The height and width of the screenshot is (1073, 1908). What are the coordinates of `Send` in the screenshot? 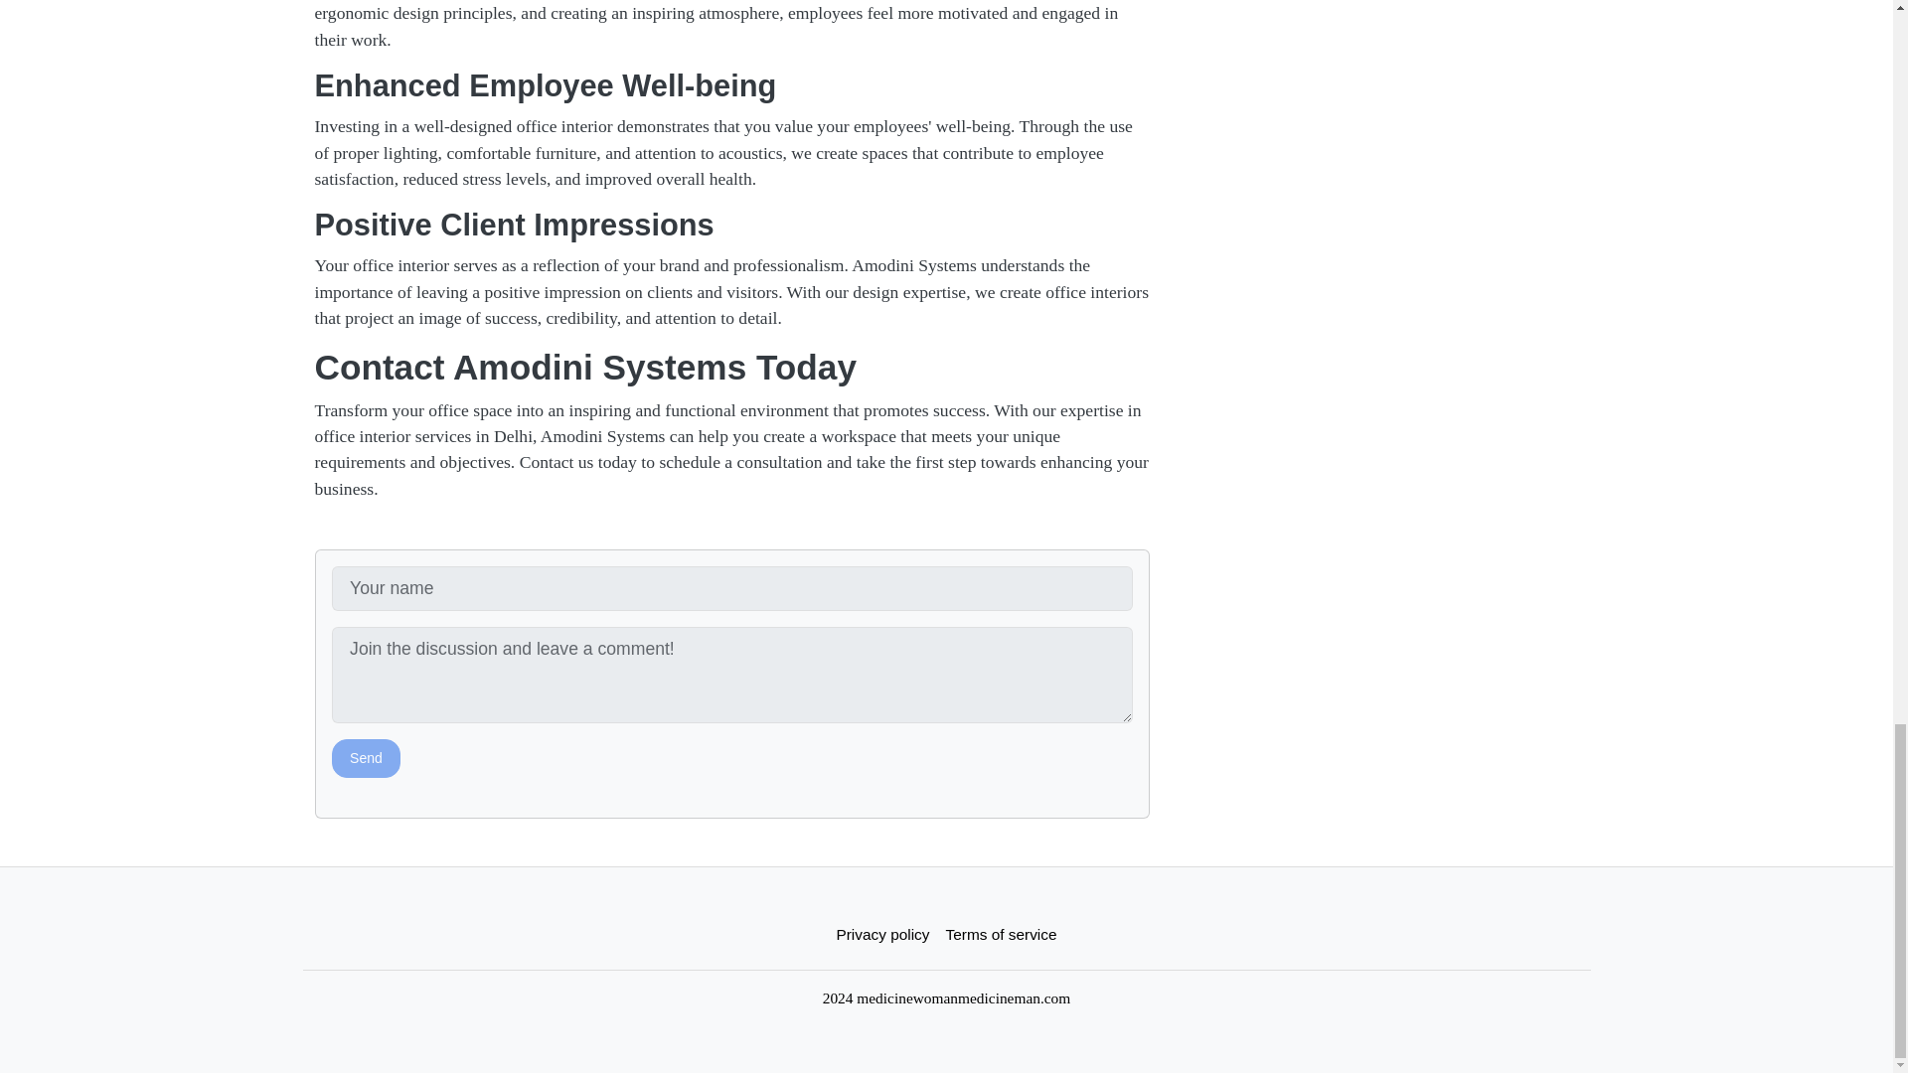 It's located at (366, 759).